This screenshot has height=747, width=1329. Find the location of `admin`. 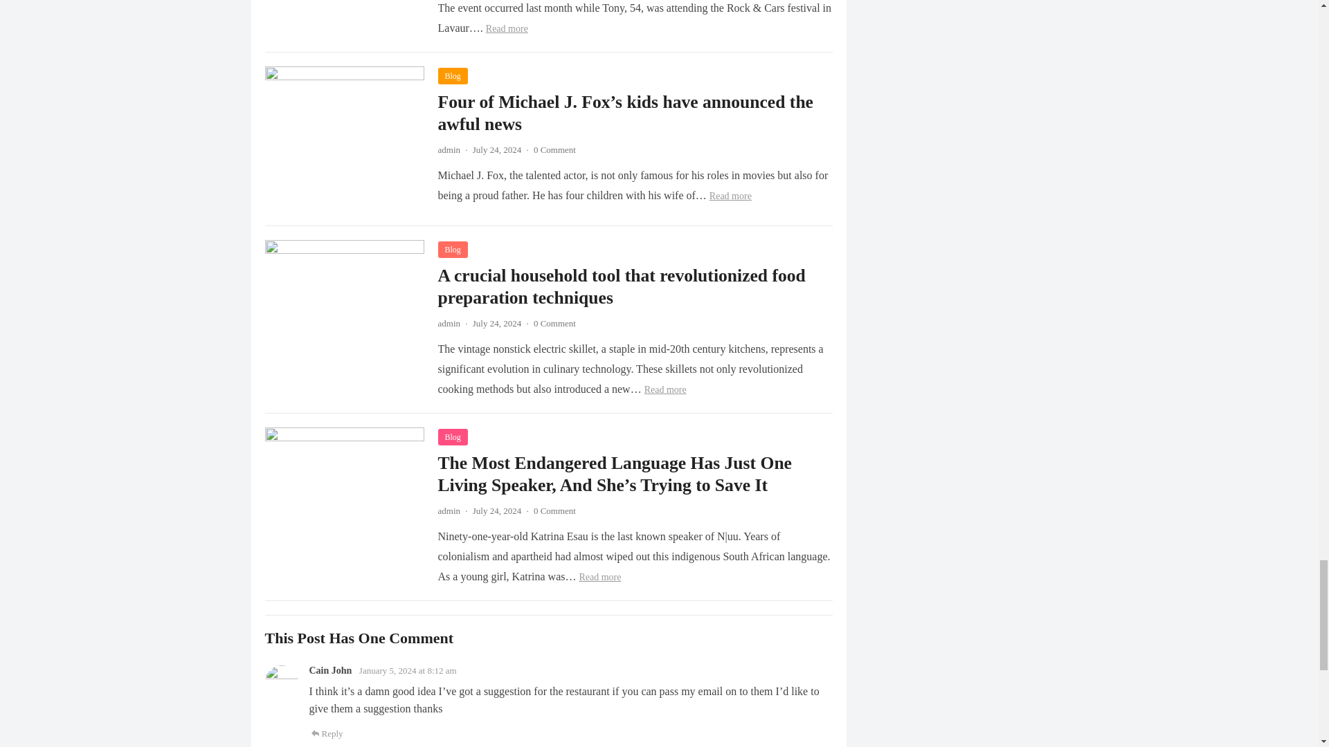

admin is located at coordinates (449, 324).